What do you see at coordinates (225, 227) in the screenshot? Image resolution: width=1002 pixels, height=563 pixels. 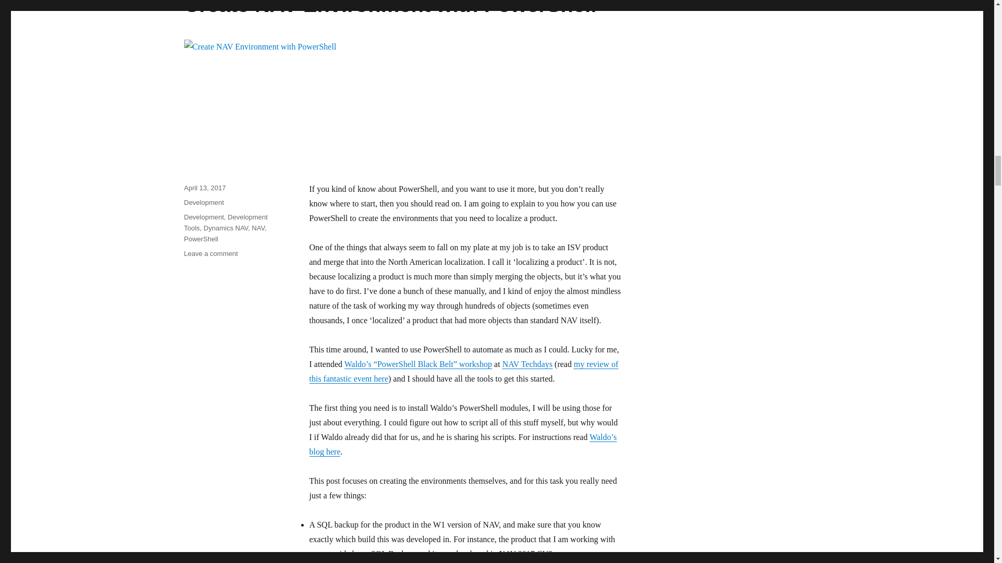 I see `Dynamics NAV` at bounding box center [225, 227].